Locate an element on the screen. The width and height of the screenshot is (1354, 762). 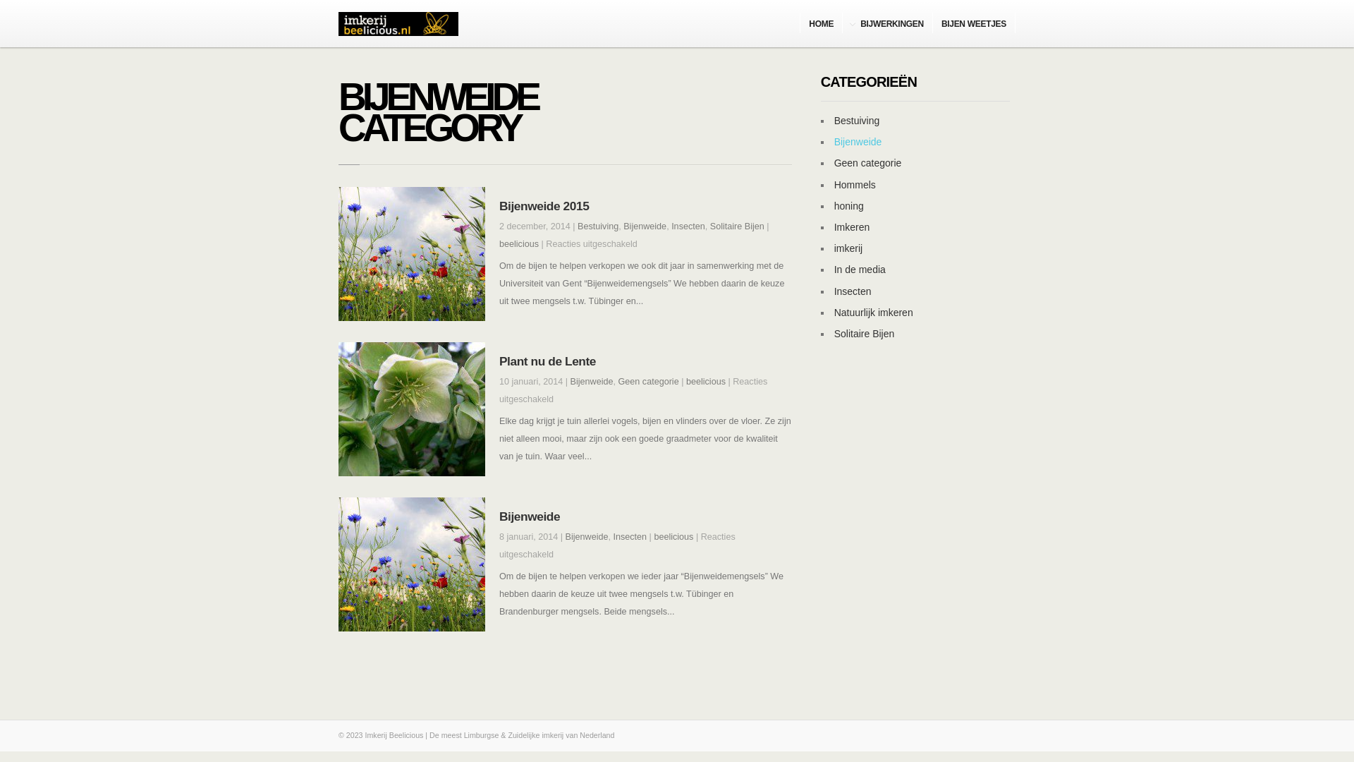
Bijenweide 2015 is located at coordinates (544, 206).